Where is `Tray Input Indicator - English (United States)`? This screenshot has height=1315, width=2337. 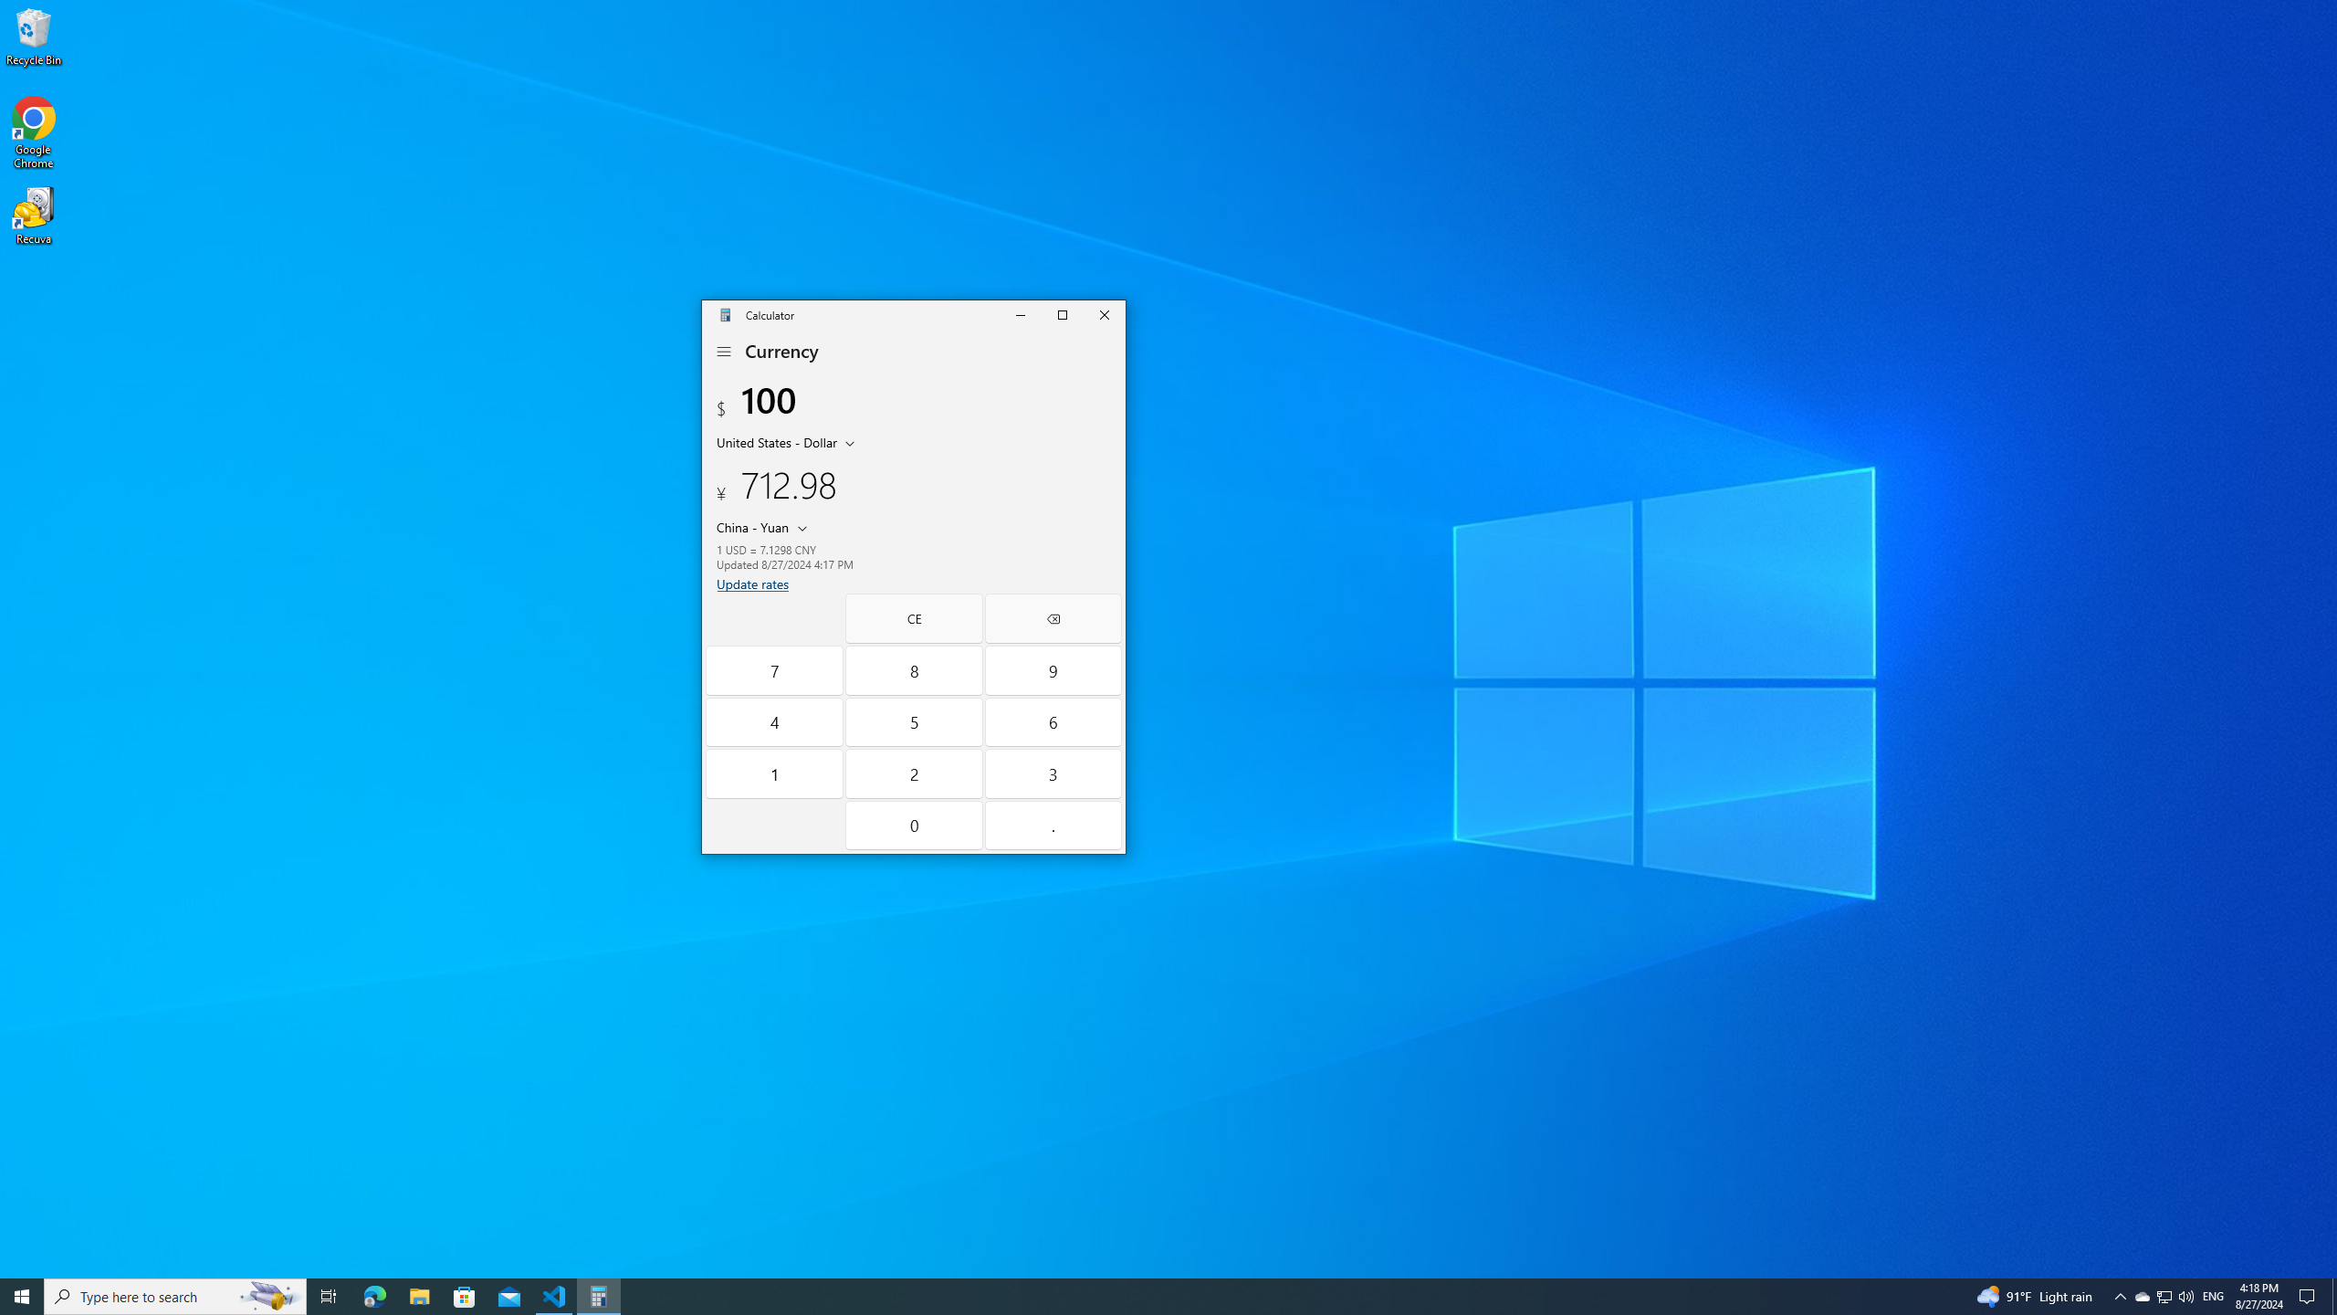 Tray Input Indicator - English (United States) is located at coordinates (2213, 1297).